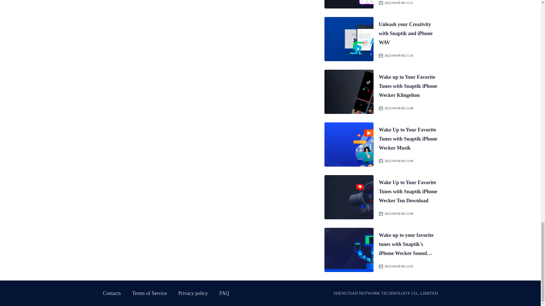 The width and height of the screenshot is (545, 306). I want to click on FAQ, so click(224, 293).